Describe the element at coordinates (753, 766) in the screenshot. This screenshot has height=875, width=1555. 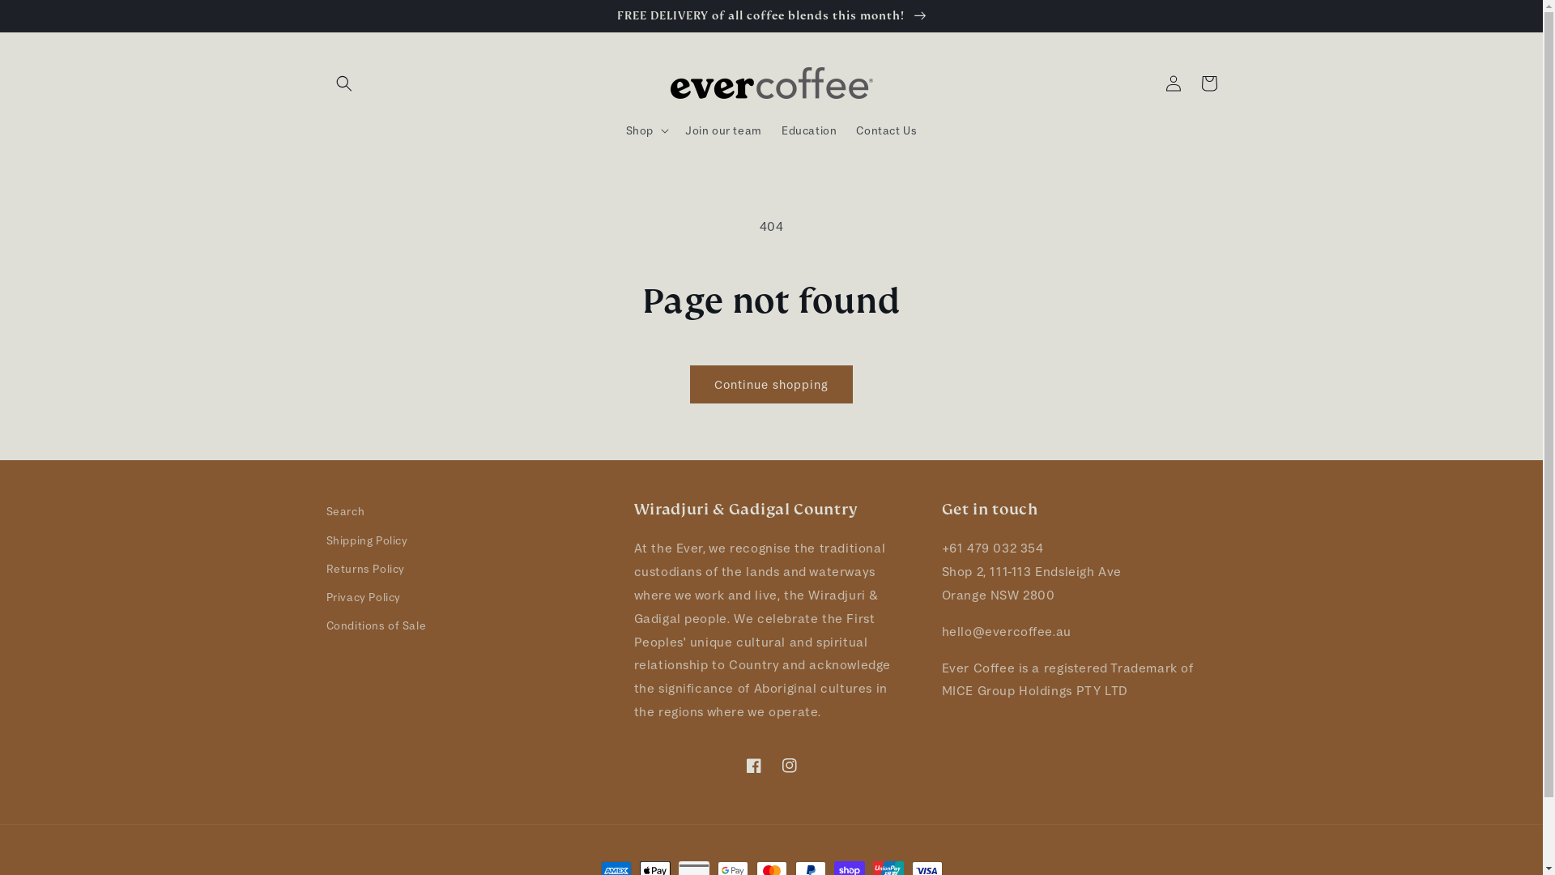
I see `Facebook` at that location.